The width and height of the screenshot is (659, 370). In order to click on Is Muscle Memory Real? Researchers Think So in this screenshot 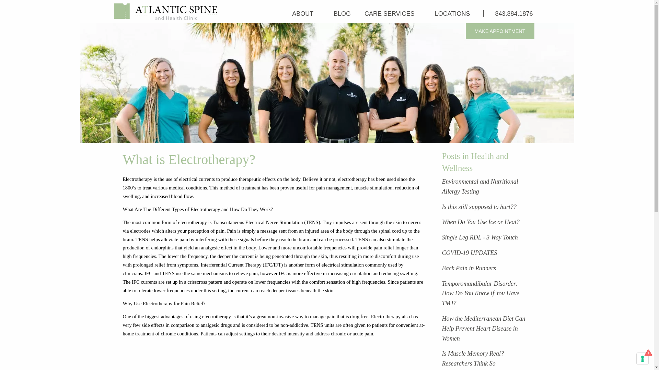, I will do `click(473, 358)`.